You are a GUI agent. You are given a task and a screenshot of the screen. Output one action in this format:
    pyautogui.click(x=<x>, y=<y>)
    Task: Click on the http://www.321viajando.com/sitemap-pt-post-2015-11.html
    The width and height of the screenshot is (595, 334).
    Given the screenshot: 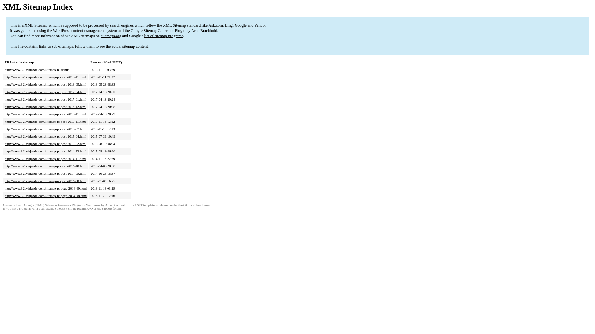 What is the action you would take?
    pyautogui.click(x=45, y=122)
    